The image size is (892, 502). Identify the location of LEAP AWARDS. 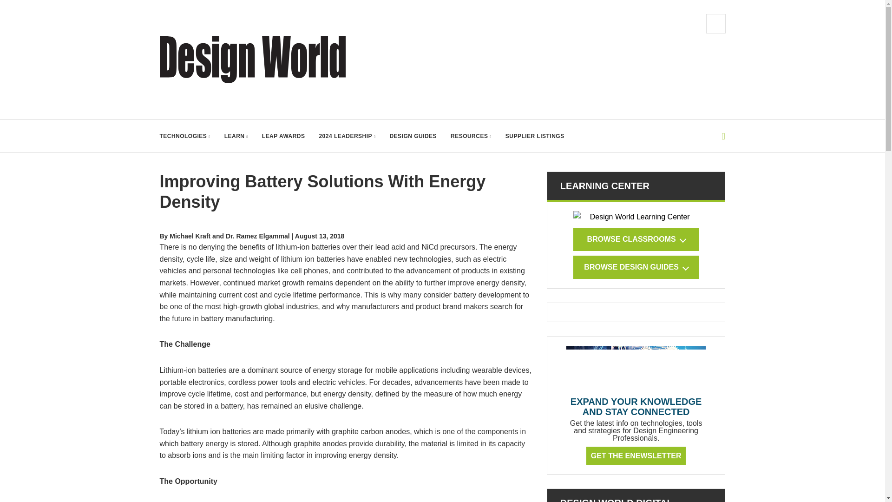
(283, 136).